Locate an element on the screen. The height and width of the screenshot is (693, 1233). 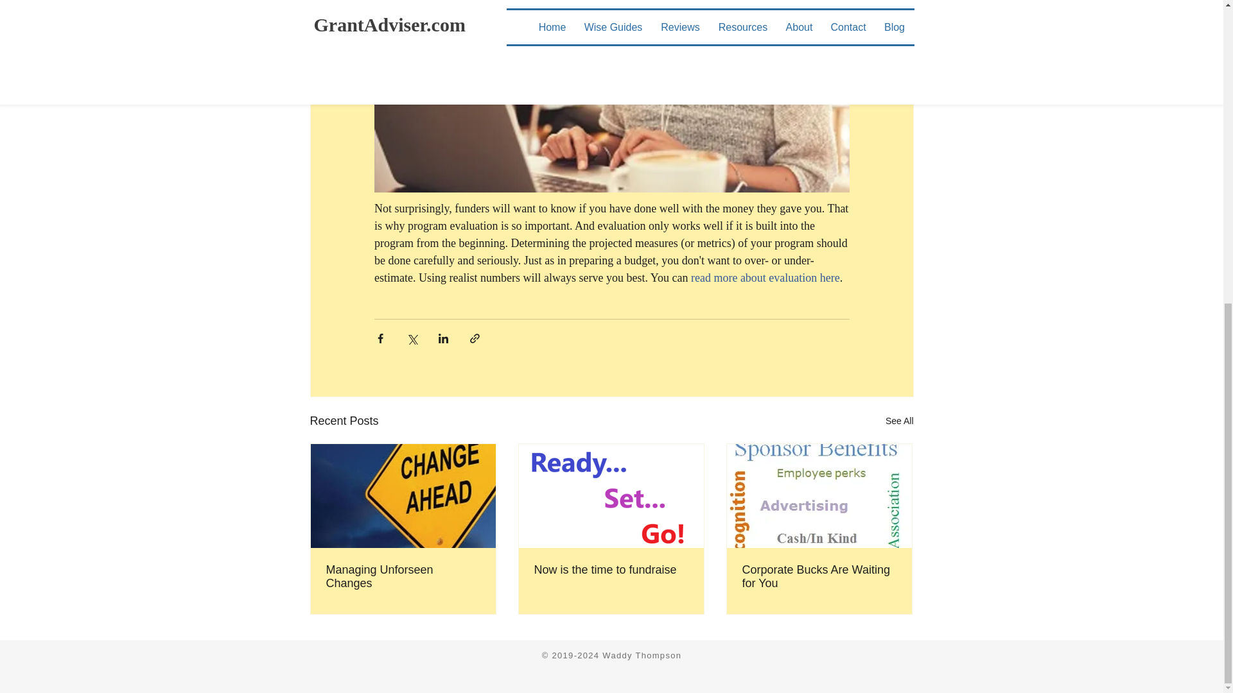
Managing Unforseen Changes is located at coordinates (403, 577).